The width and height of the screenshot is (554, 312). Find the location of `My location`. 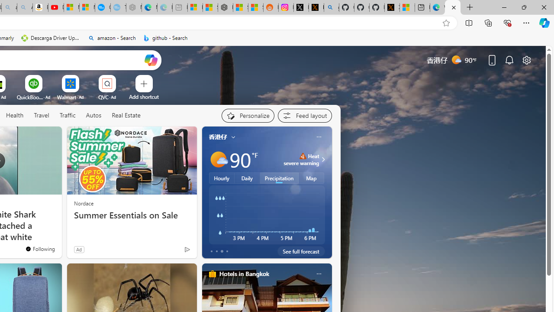

My location is located at coordinates (233, 137).